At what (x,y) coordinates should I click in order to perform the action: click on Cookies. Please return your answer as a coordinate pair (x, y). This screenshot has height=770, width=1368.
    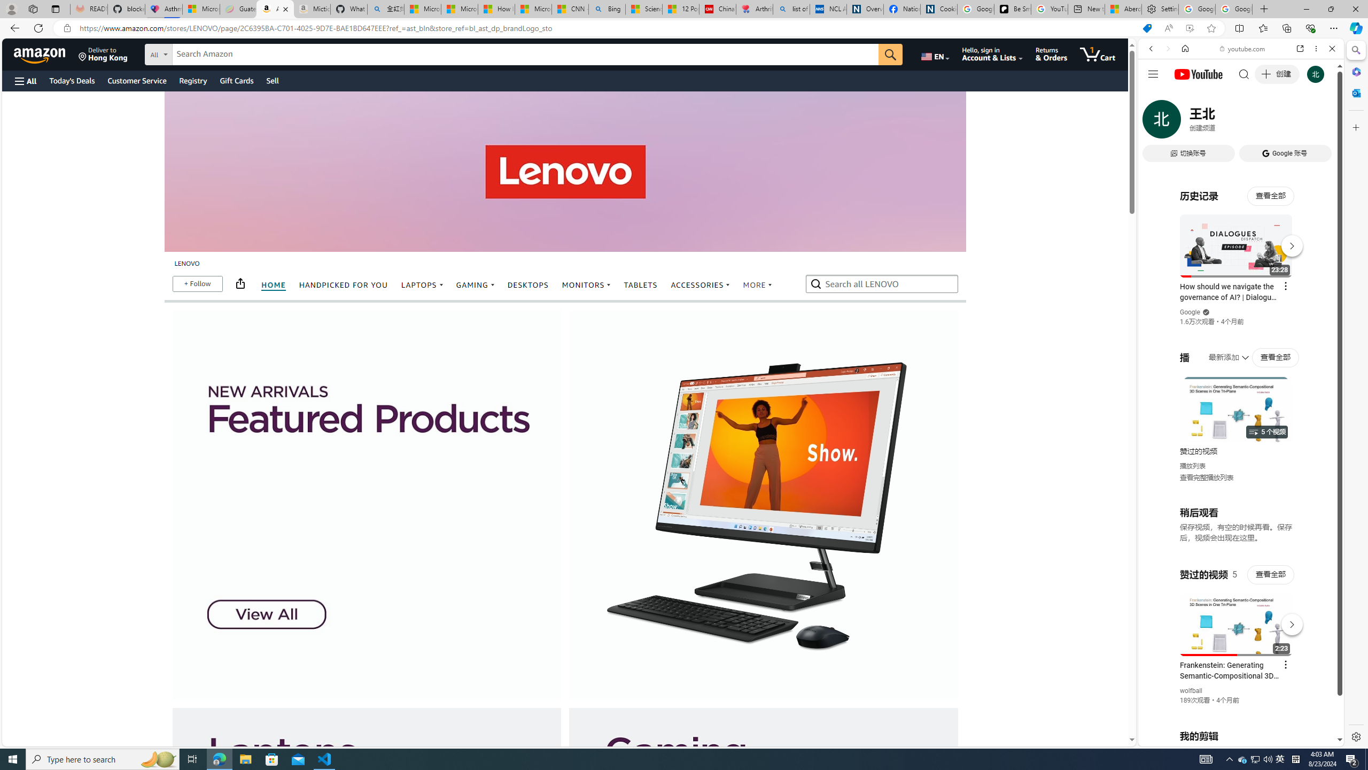
    Looking at the image, I should click on (939, 9).